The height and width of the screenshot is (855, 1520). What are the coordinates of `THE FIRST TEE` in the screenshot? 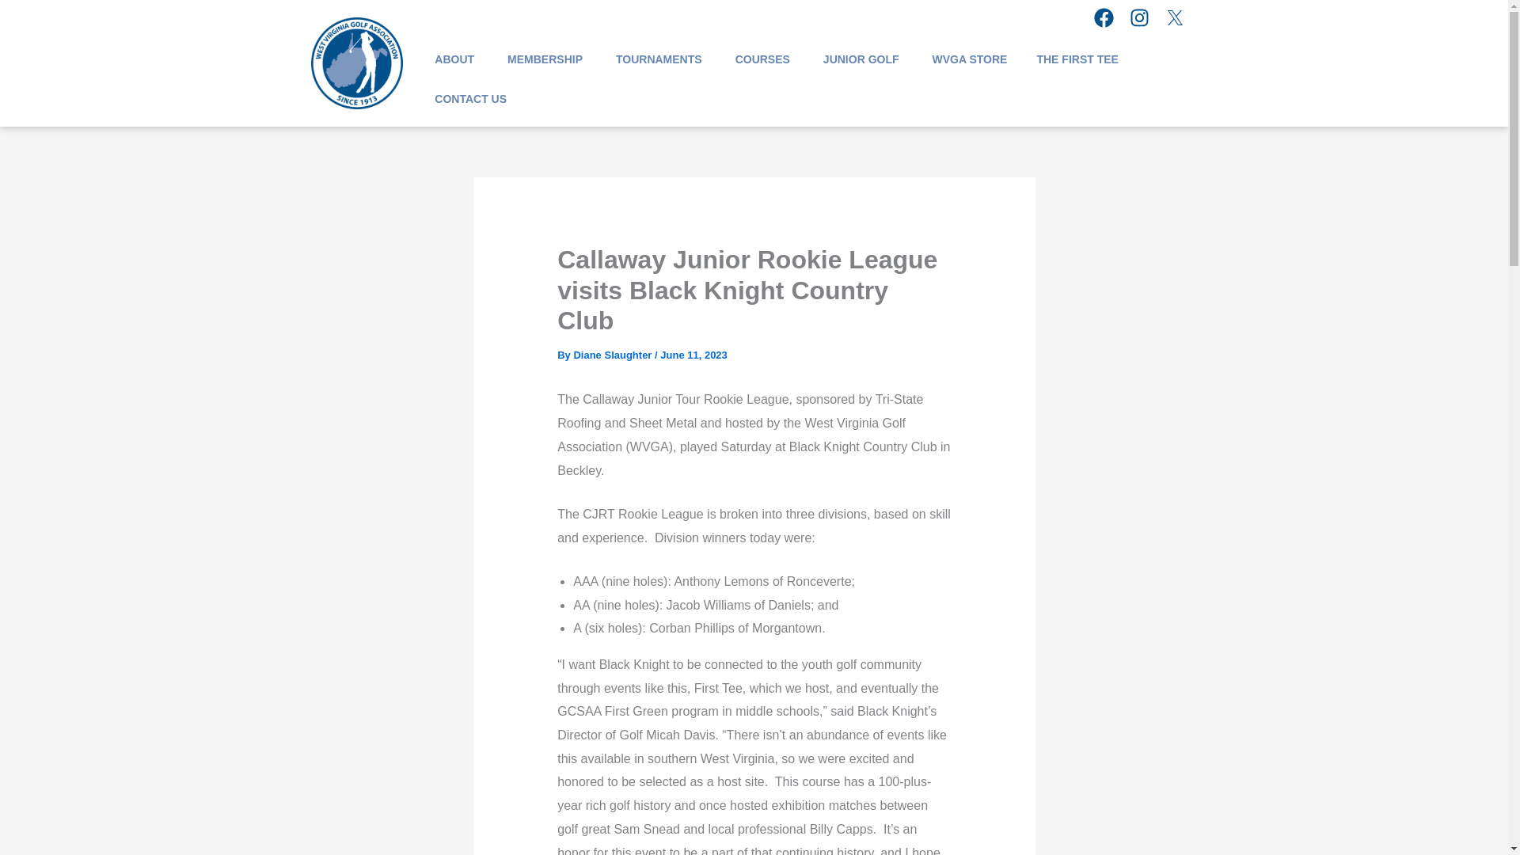 It's located at (1075, 59).